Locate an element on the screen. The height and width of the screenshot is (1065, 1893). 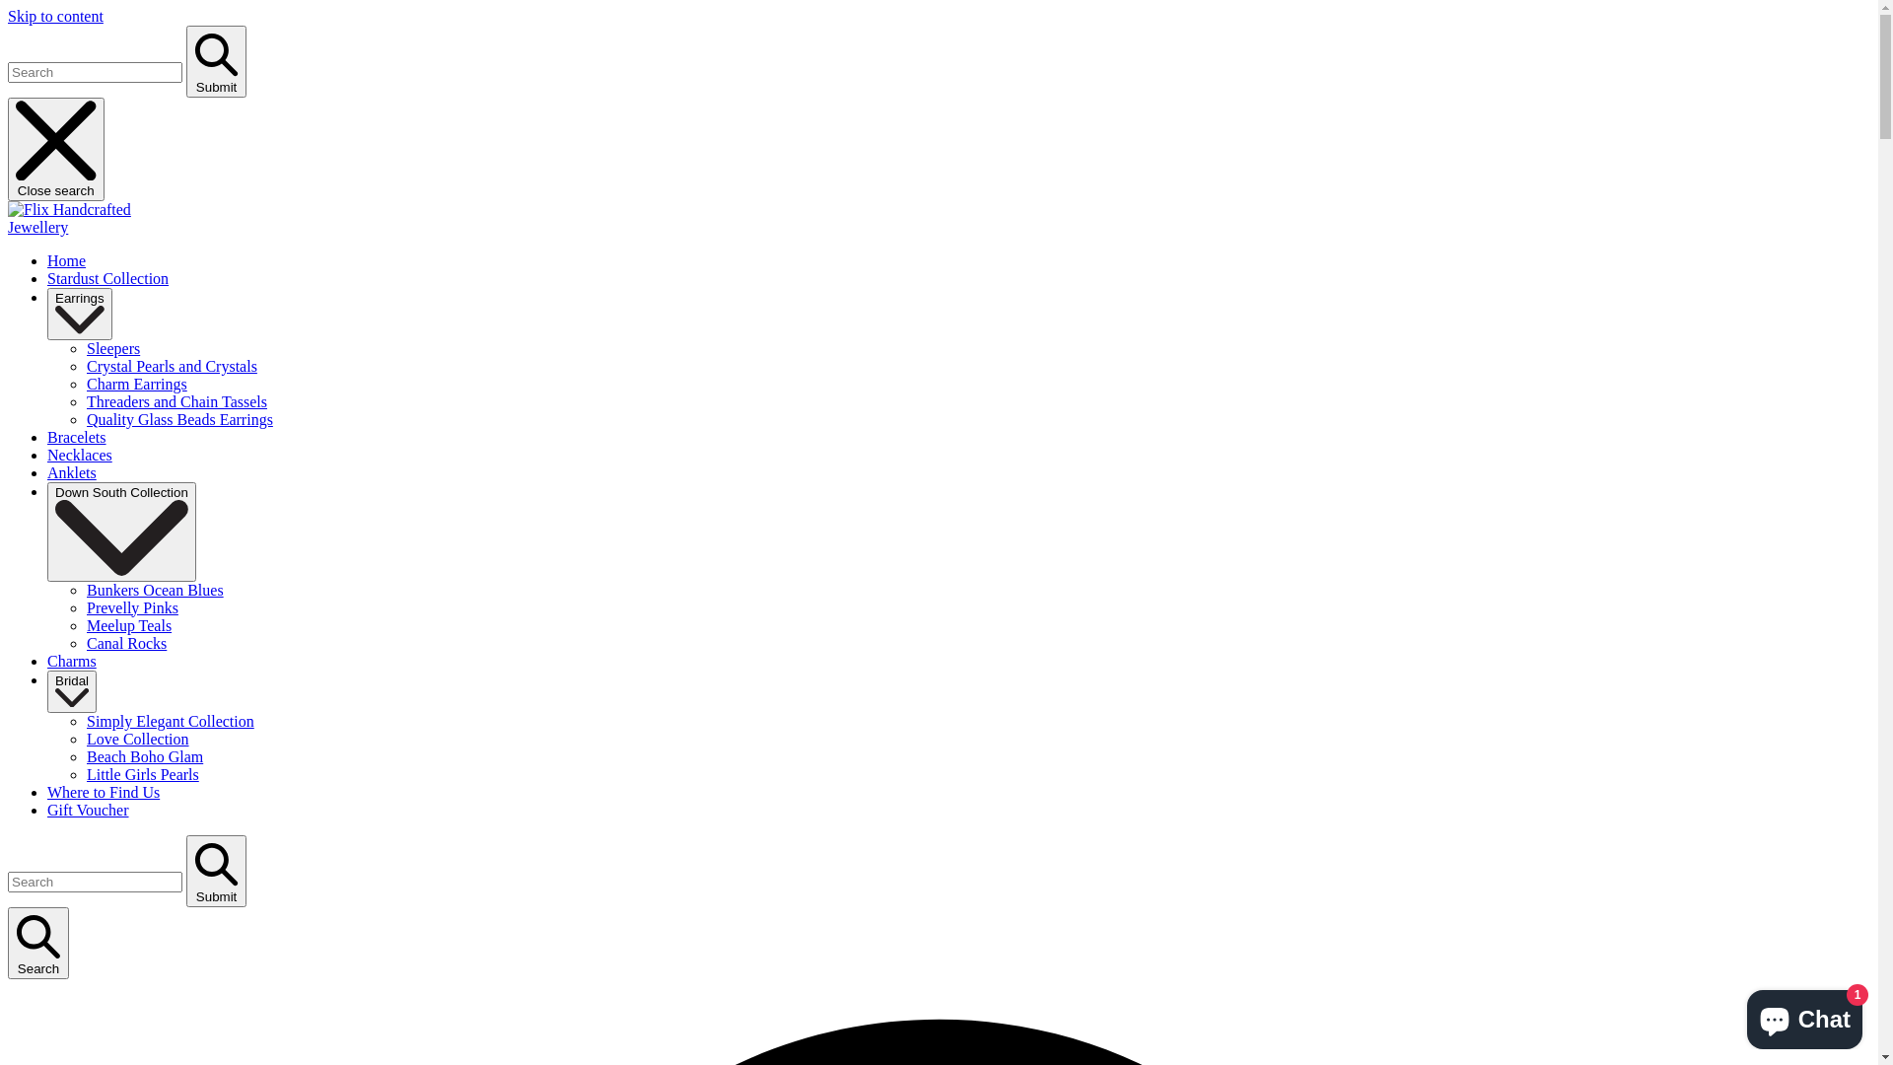
Home is located at coordinates (67, 260).